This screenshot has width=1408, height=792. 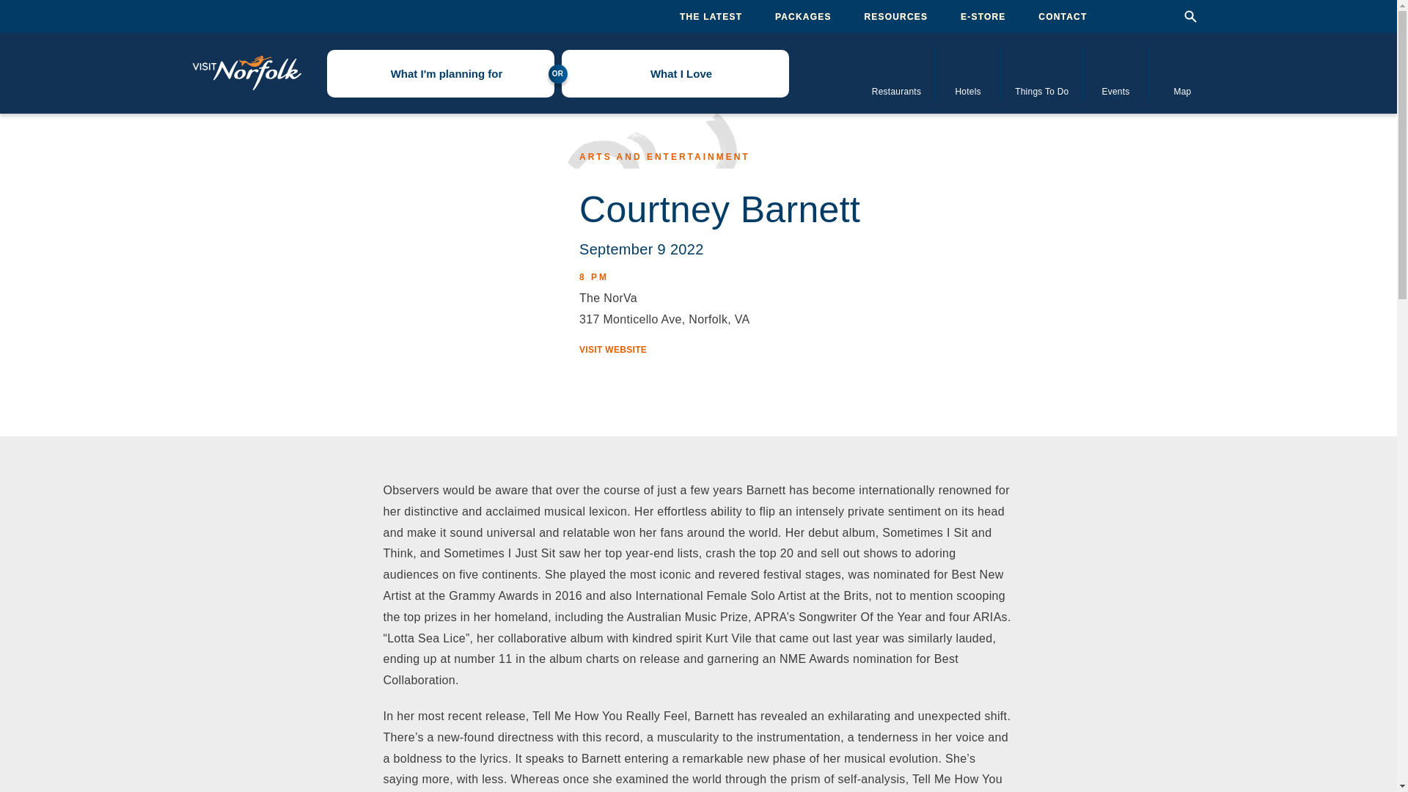 I want to click on CONTACT, so click(x=1063, y=17).